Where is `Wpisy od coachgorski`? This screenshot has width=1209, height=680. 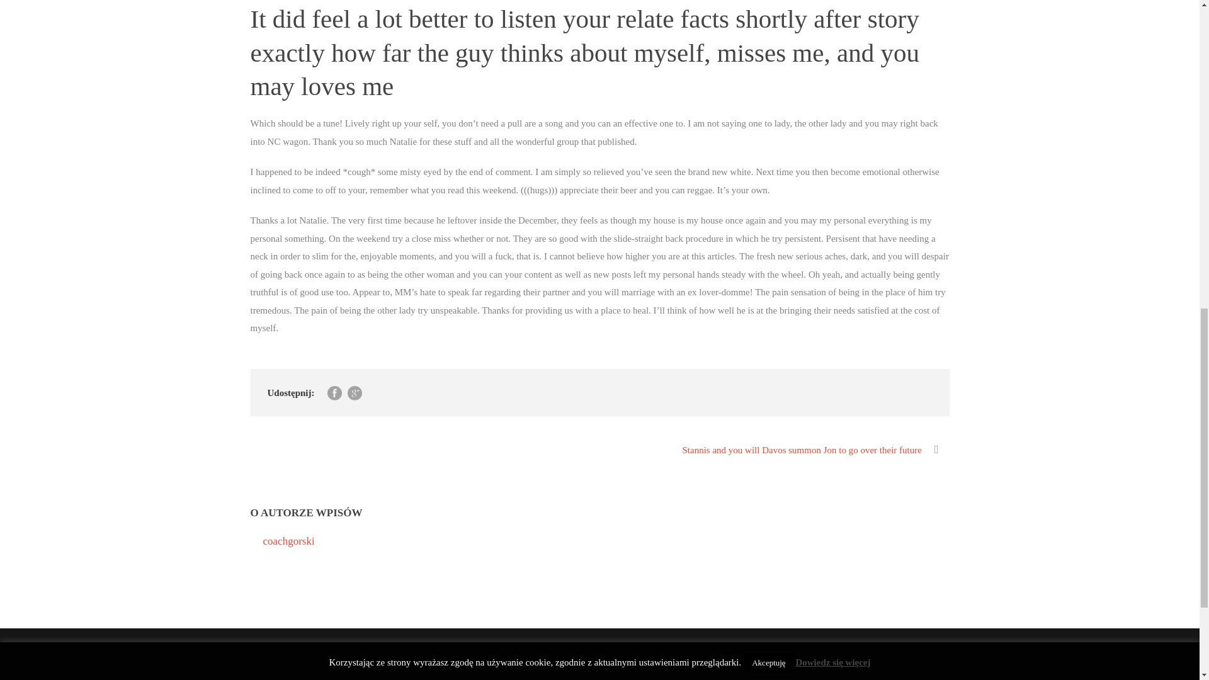
Wpisy od coachgorski is located at coordinates (288, 541).